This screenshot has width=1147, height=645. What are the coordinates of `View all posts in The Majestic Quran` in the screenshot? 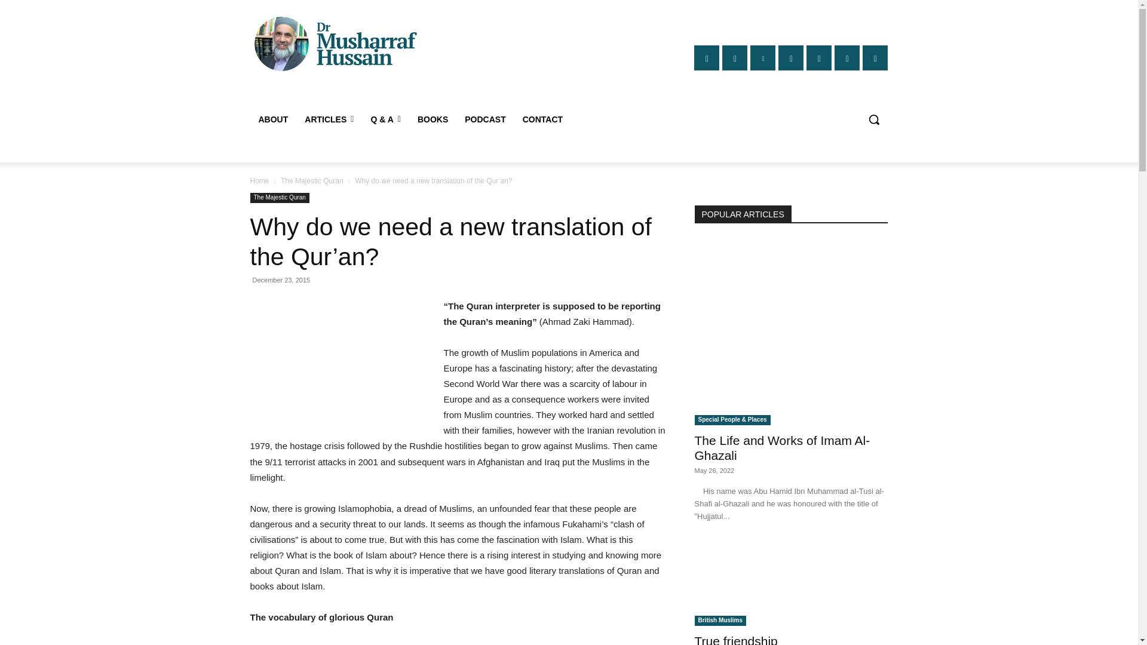 It's located at (312, 180).